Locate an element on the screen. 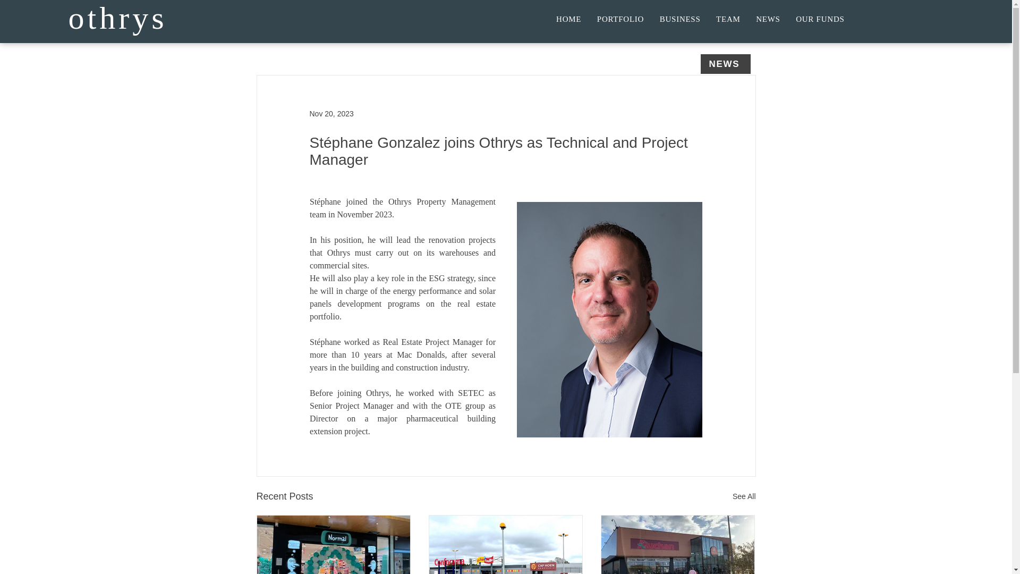 This screenshot has height=574, width=1020. See All is located at coordinates (744, 496).